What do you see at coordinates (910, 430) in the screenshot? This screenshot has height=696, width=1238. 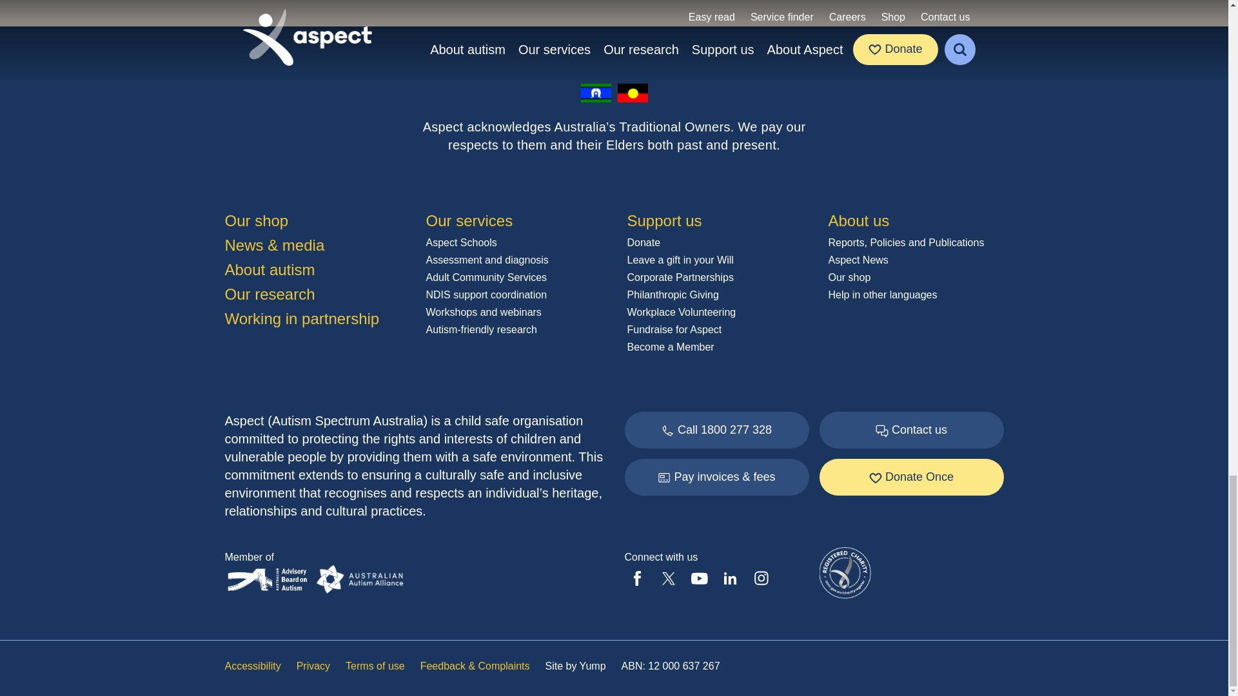 I see `NDIS` at bounding box center [910, 430].